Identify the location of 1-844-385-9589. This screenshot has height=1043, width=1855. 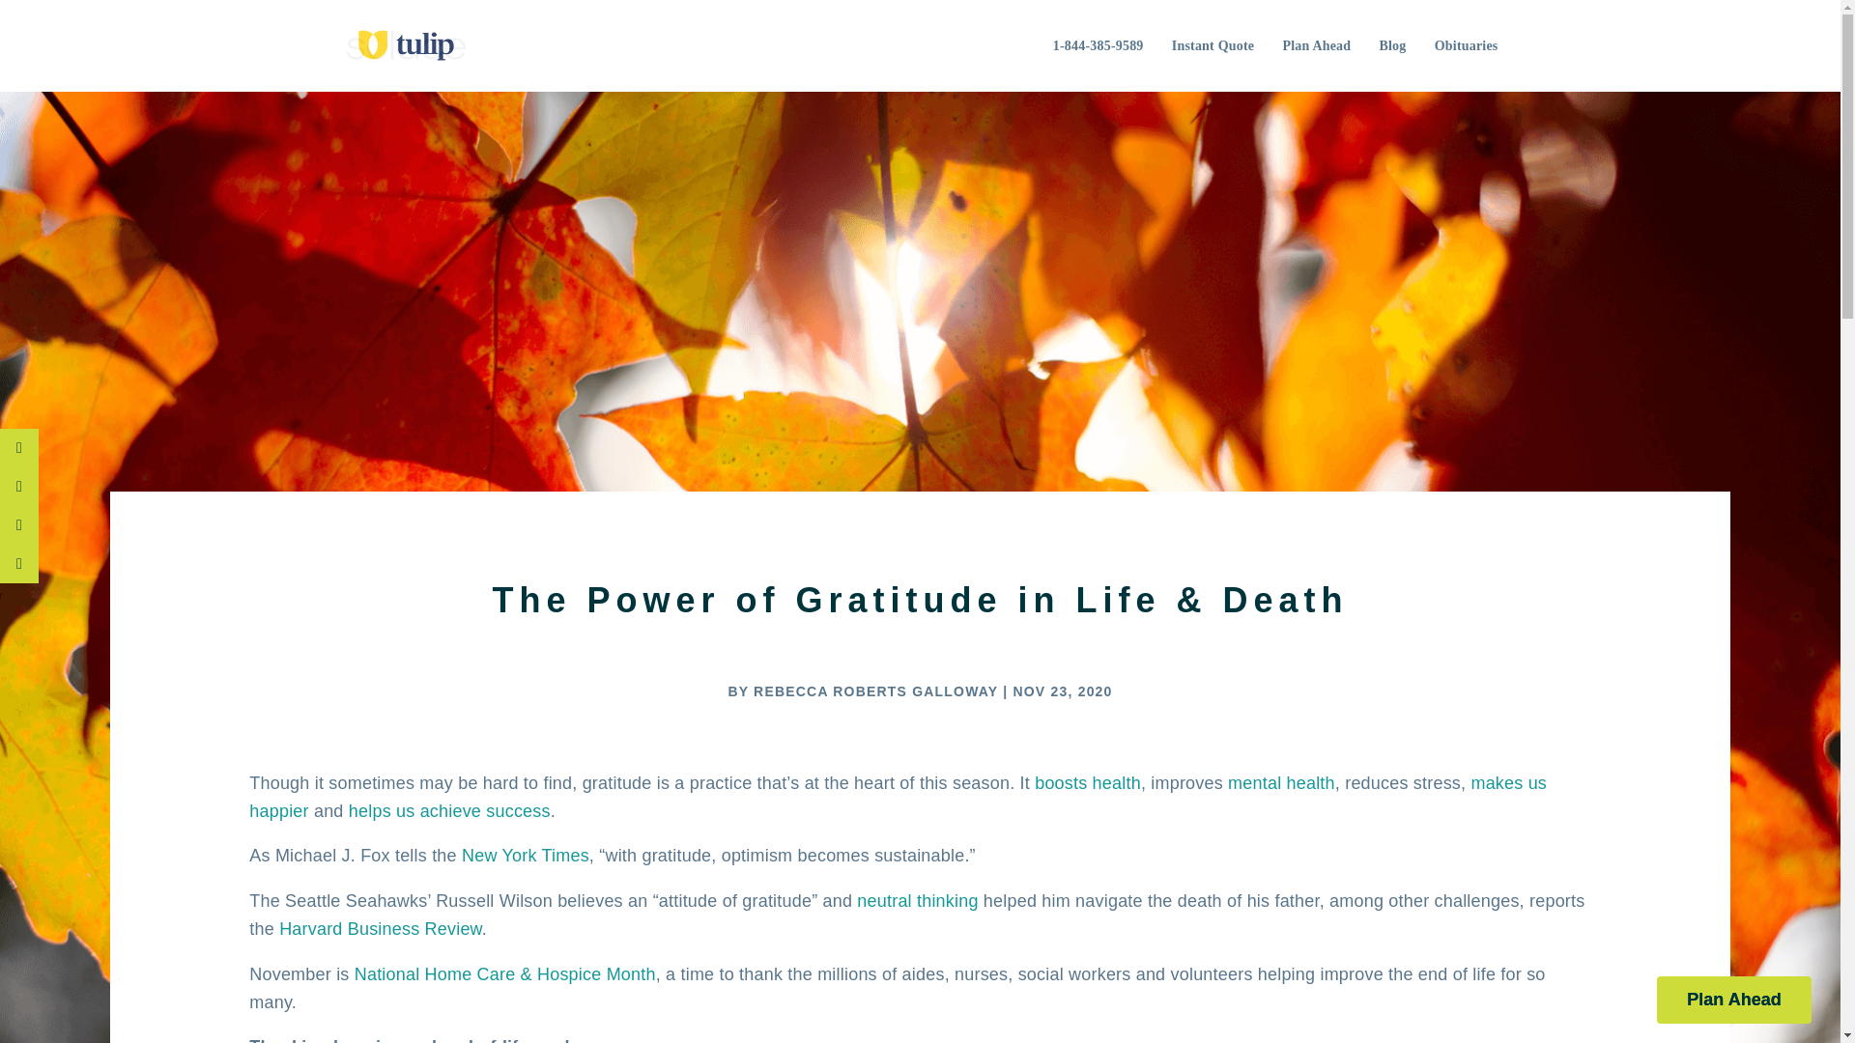
(1099, 46).